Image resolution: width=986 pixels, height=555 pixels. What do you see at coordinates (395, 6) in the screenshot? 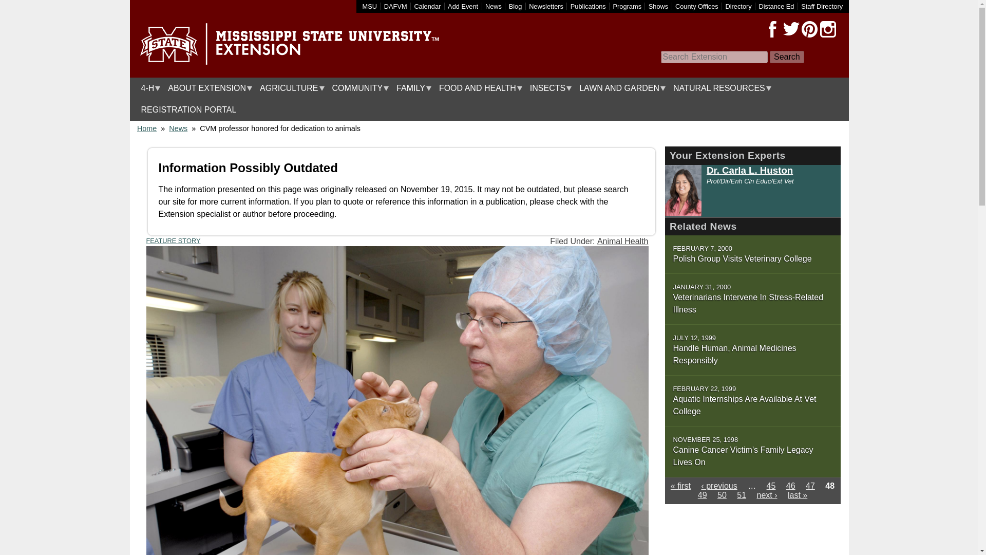
I see `DAFVM` at bounding box center [395, 6].